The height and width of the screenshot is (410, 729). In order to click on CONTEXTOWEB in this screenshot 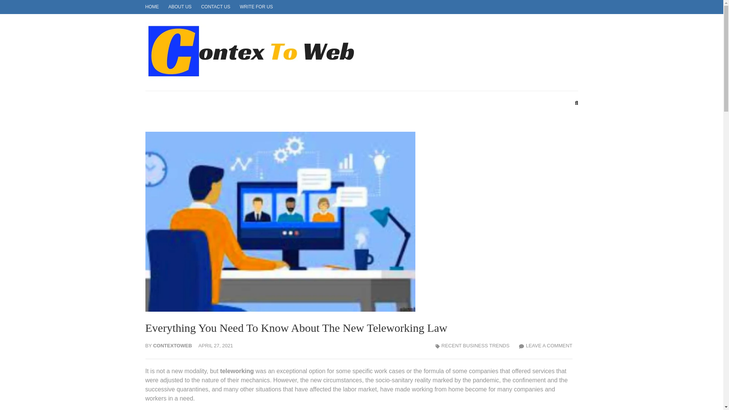, I will do `click(172, 345)`.